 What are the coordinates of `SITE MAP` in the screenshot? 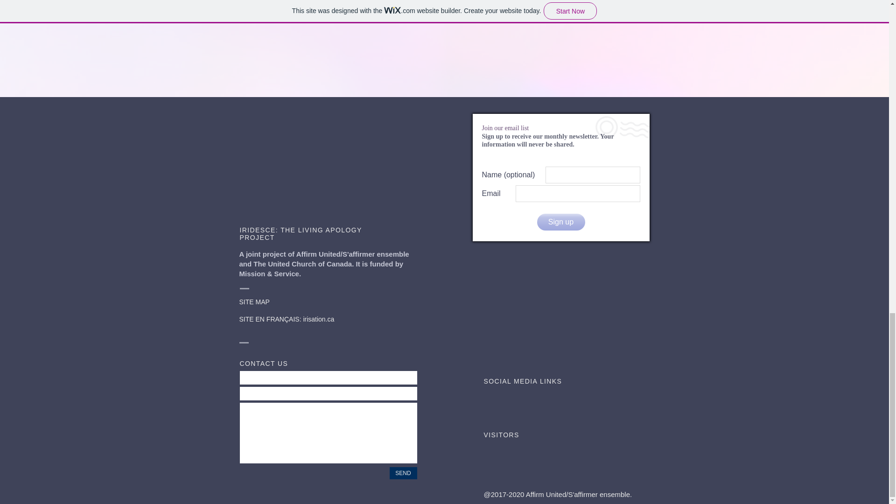 It's located at (254, 301).